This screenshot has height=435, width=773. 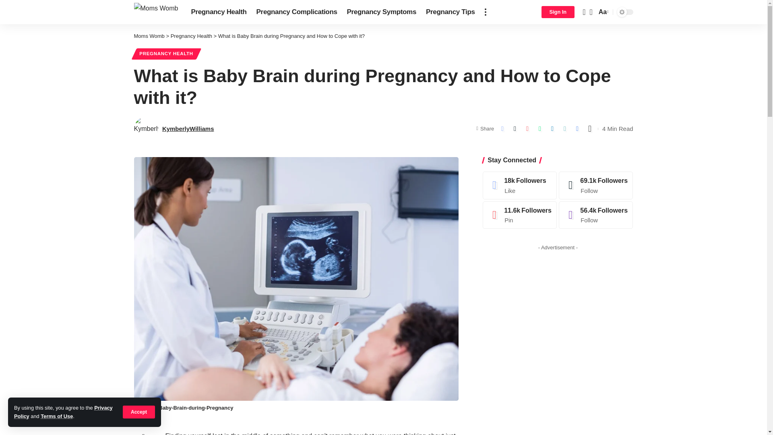 What do you see at coordinates (149, 36) in the screenshot?
I see `Moms Womb` at bounding box center [149, 36].